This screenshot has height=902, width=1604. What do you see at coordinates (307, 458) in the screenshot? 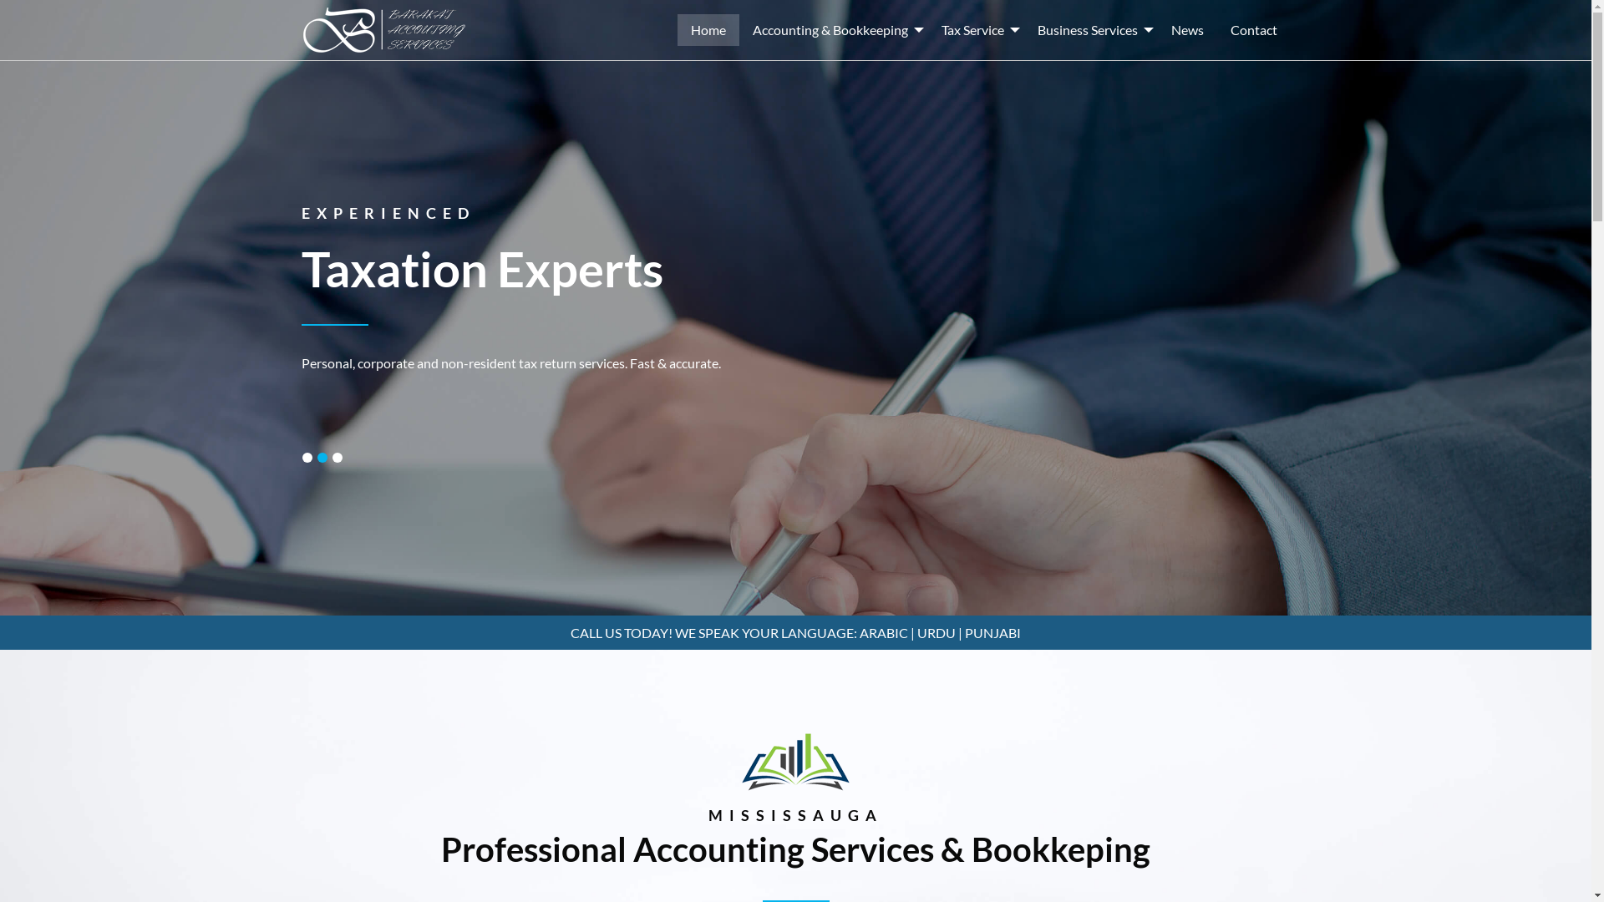
I see `First slide details.` at bounding box center [307, 458].